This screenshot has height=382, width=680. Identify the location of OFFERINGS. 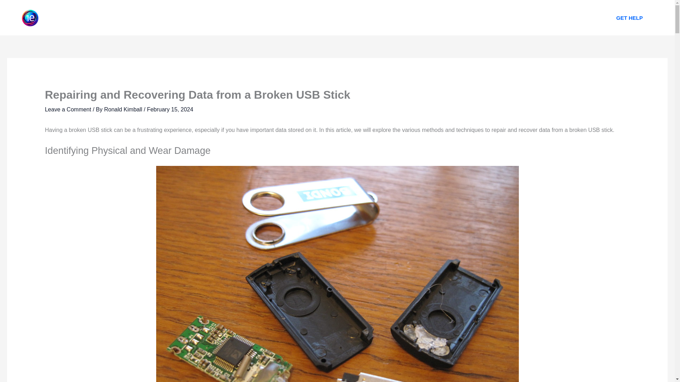
(349, 18).